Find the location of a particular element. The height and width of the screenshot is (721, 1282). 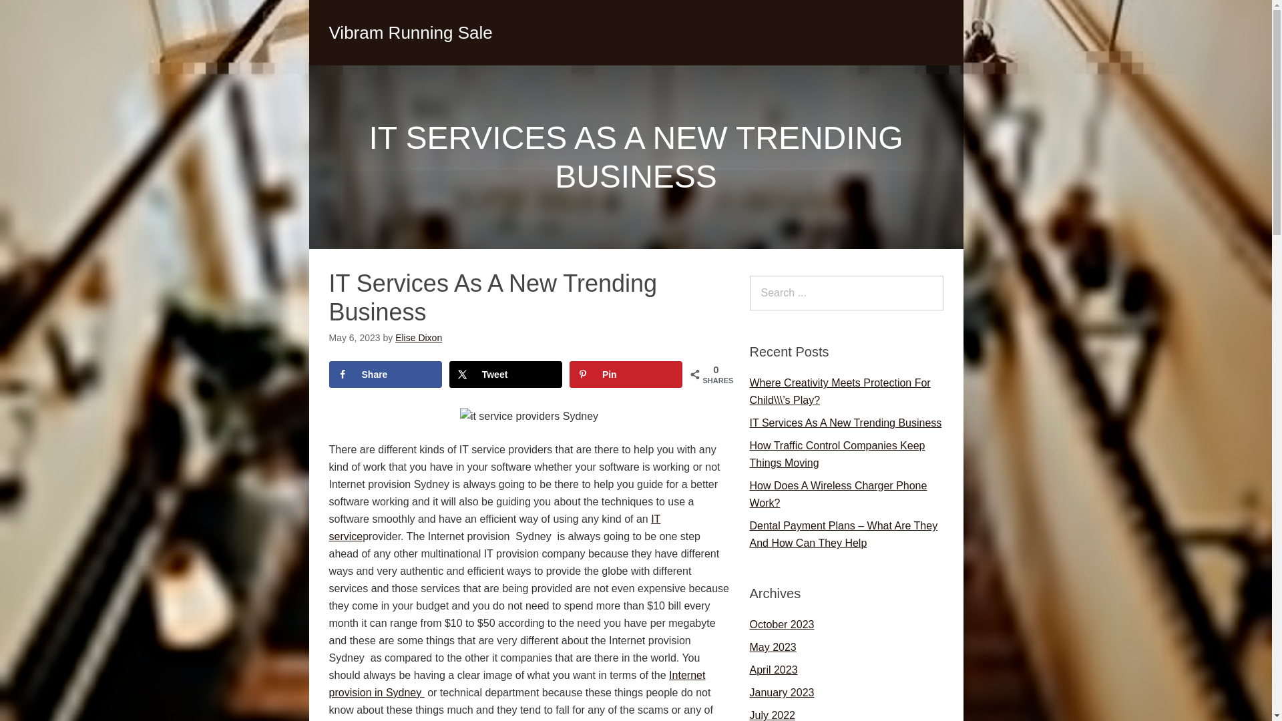

IT Services As A New Trending Business is located at coordinates (845, 423).